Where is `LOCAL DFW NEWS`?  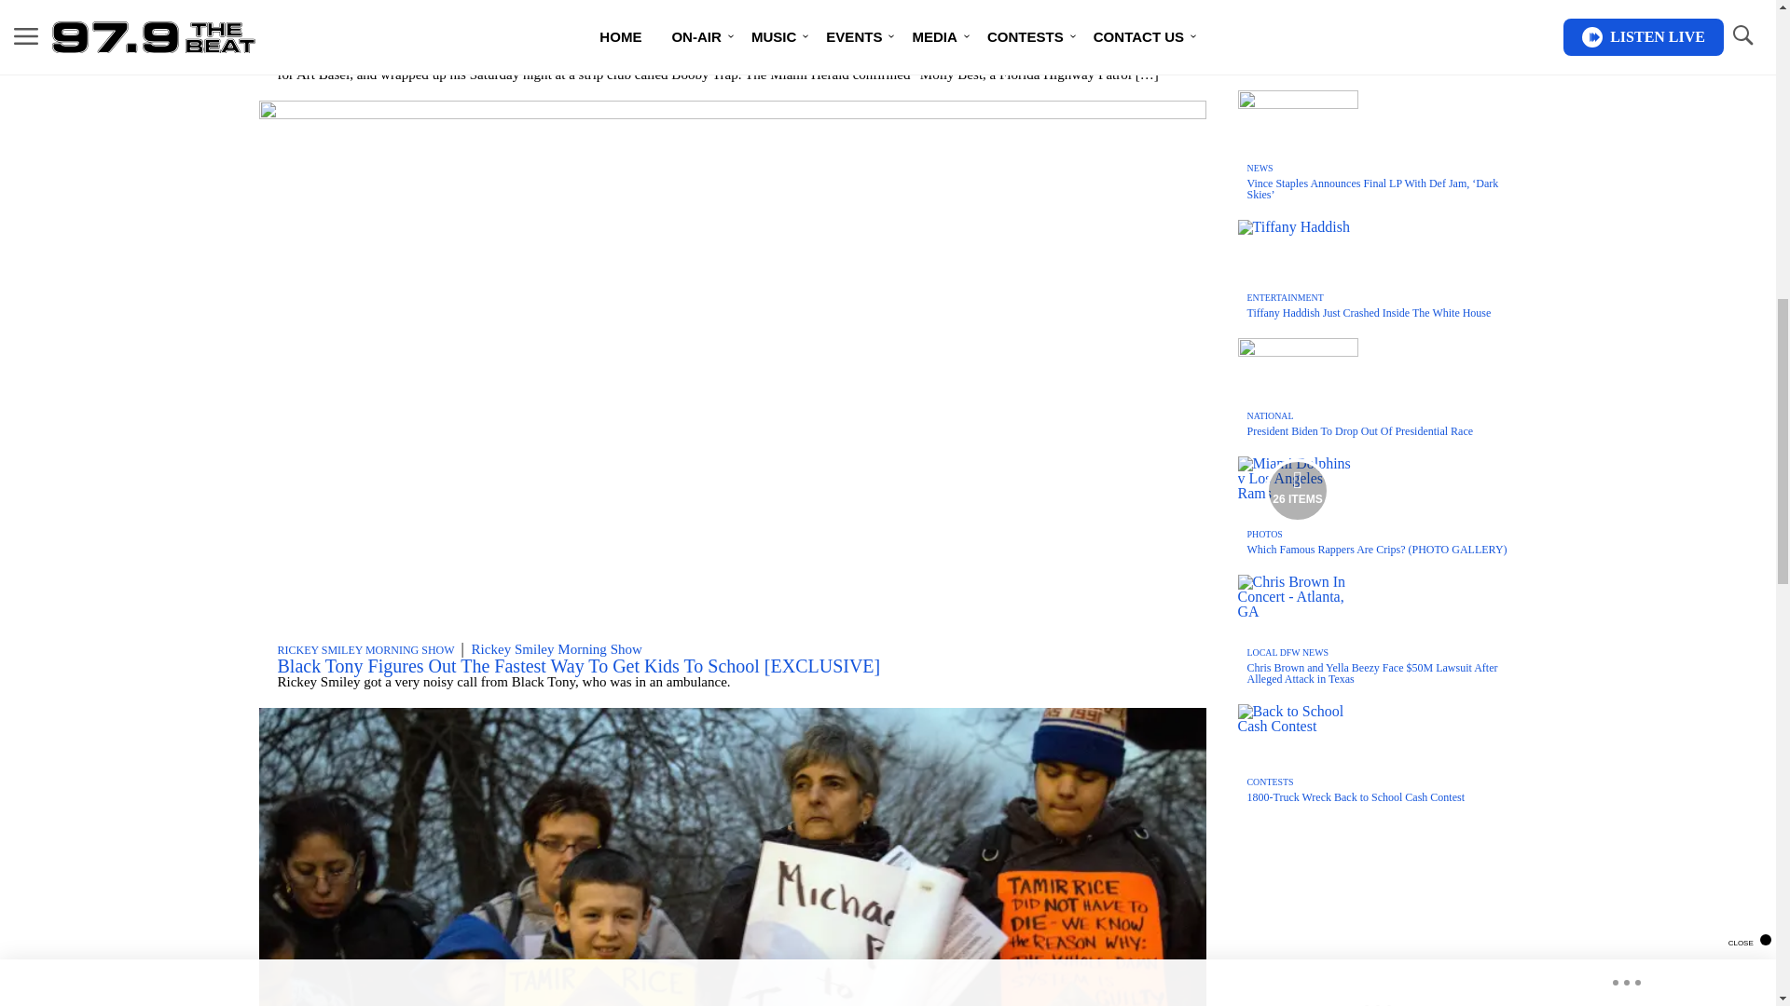
LOCAL DFW NEWS is located at coordinates (326, 28).